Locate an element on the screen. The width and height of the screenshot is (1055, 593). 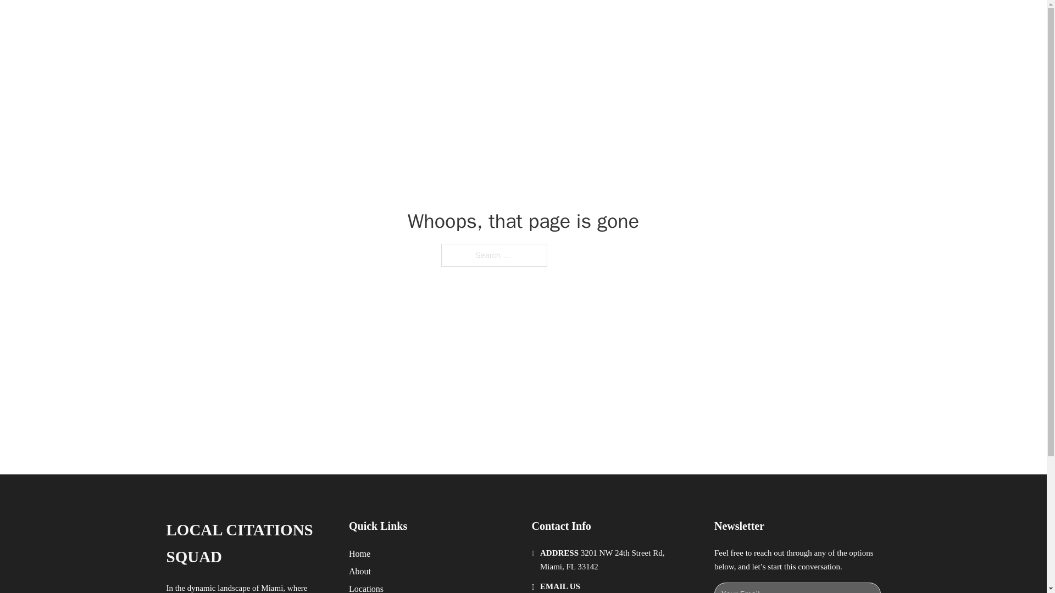
Locations is located at coordinates (366, 588).